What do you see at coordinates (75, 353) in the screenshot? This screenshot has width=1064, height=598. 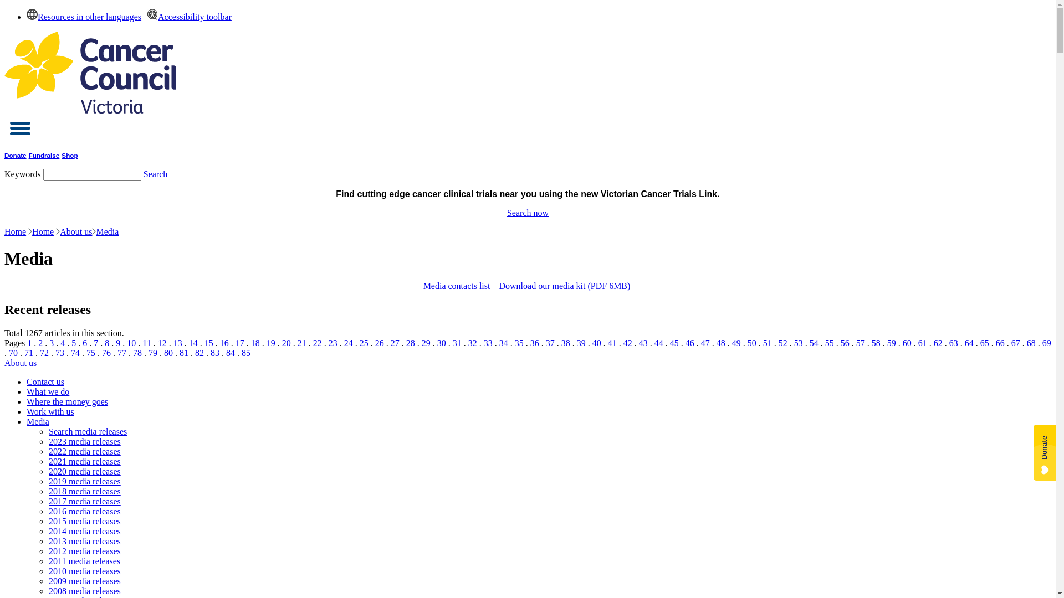 I see `74` at bounding box center [75, 353].